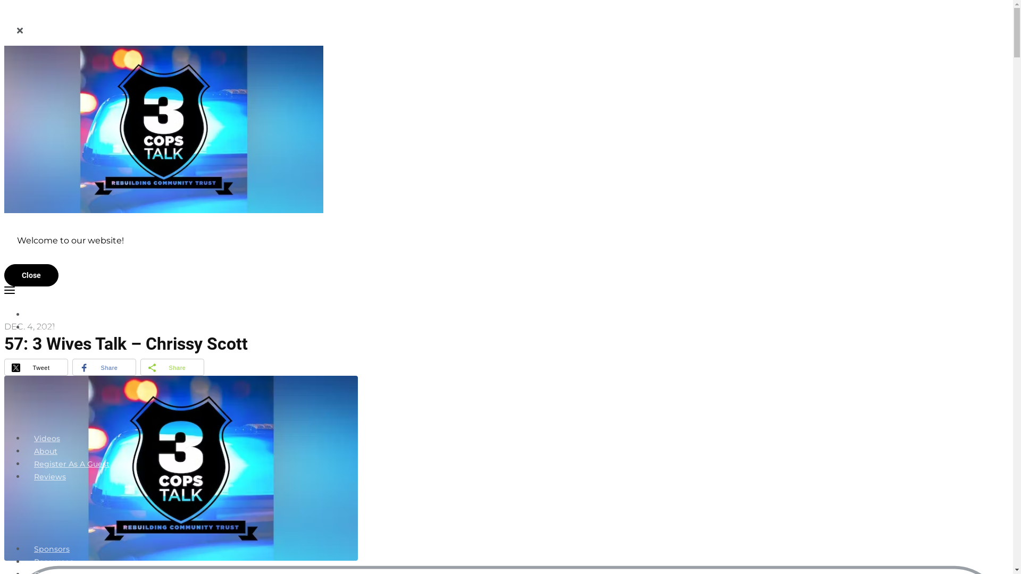 This screenshot has width=1021, height=574. I want to click on Close, so click(31, 275).